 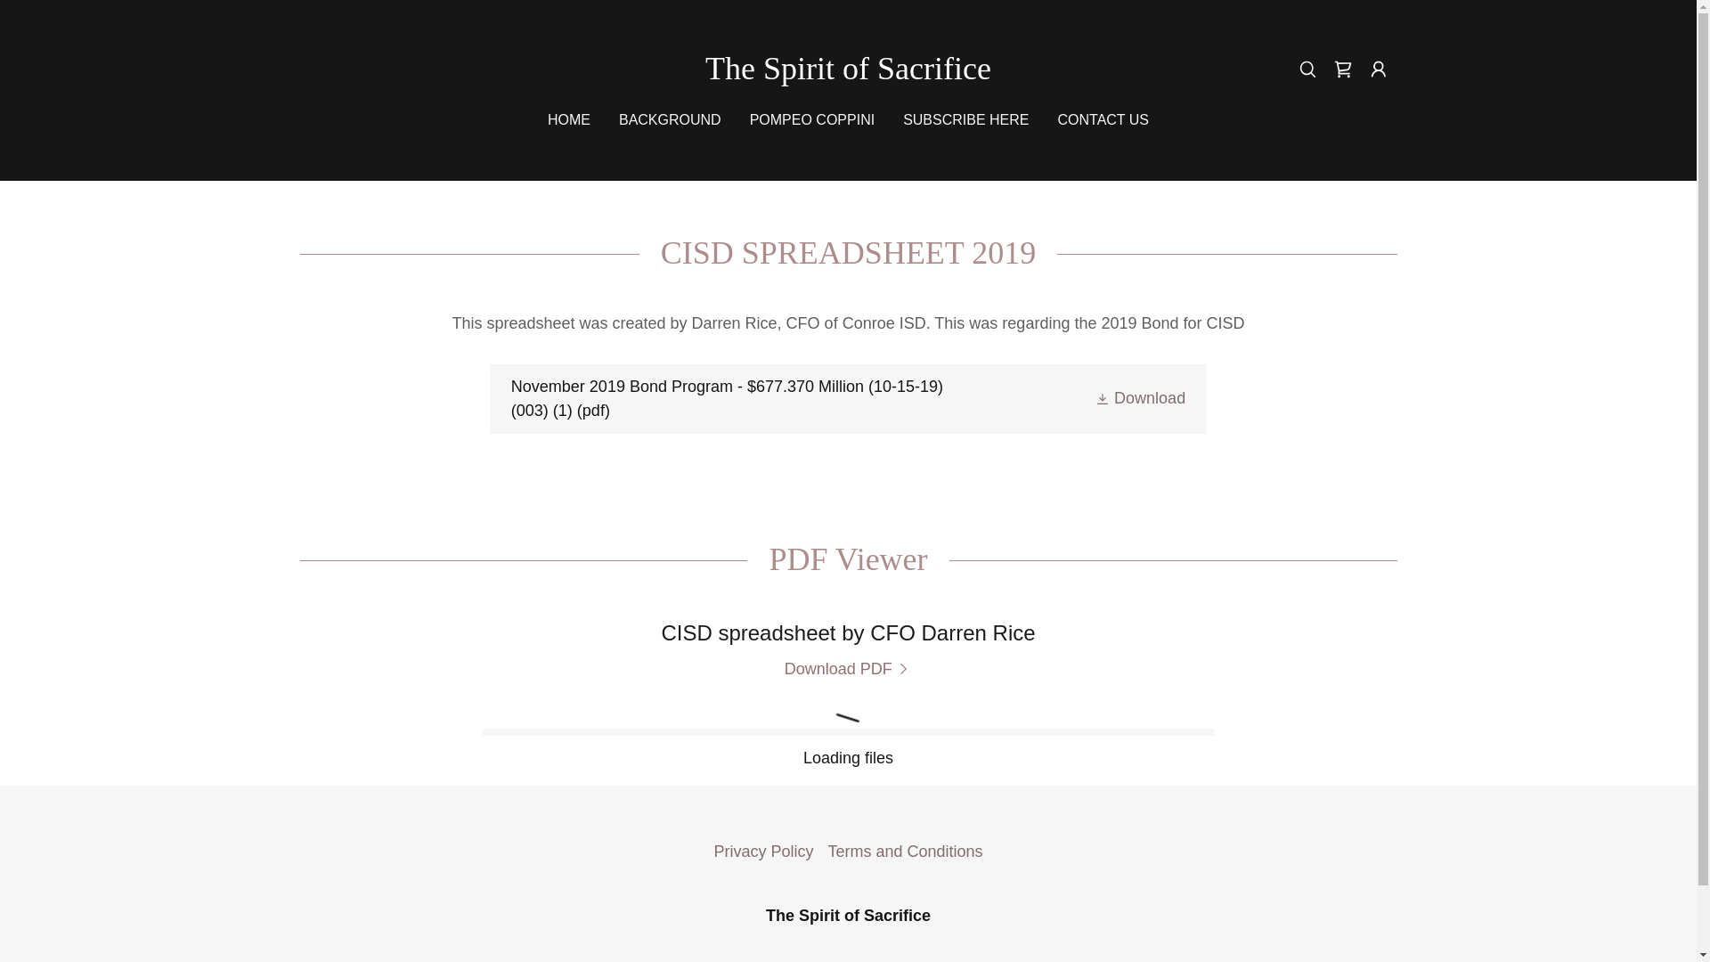 What do you see at coordinates (670, 119) in the screenshot?
I see `BACKGROUND` at bounding box center [670, 119].